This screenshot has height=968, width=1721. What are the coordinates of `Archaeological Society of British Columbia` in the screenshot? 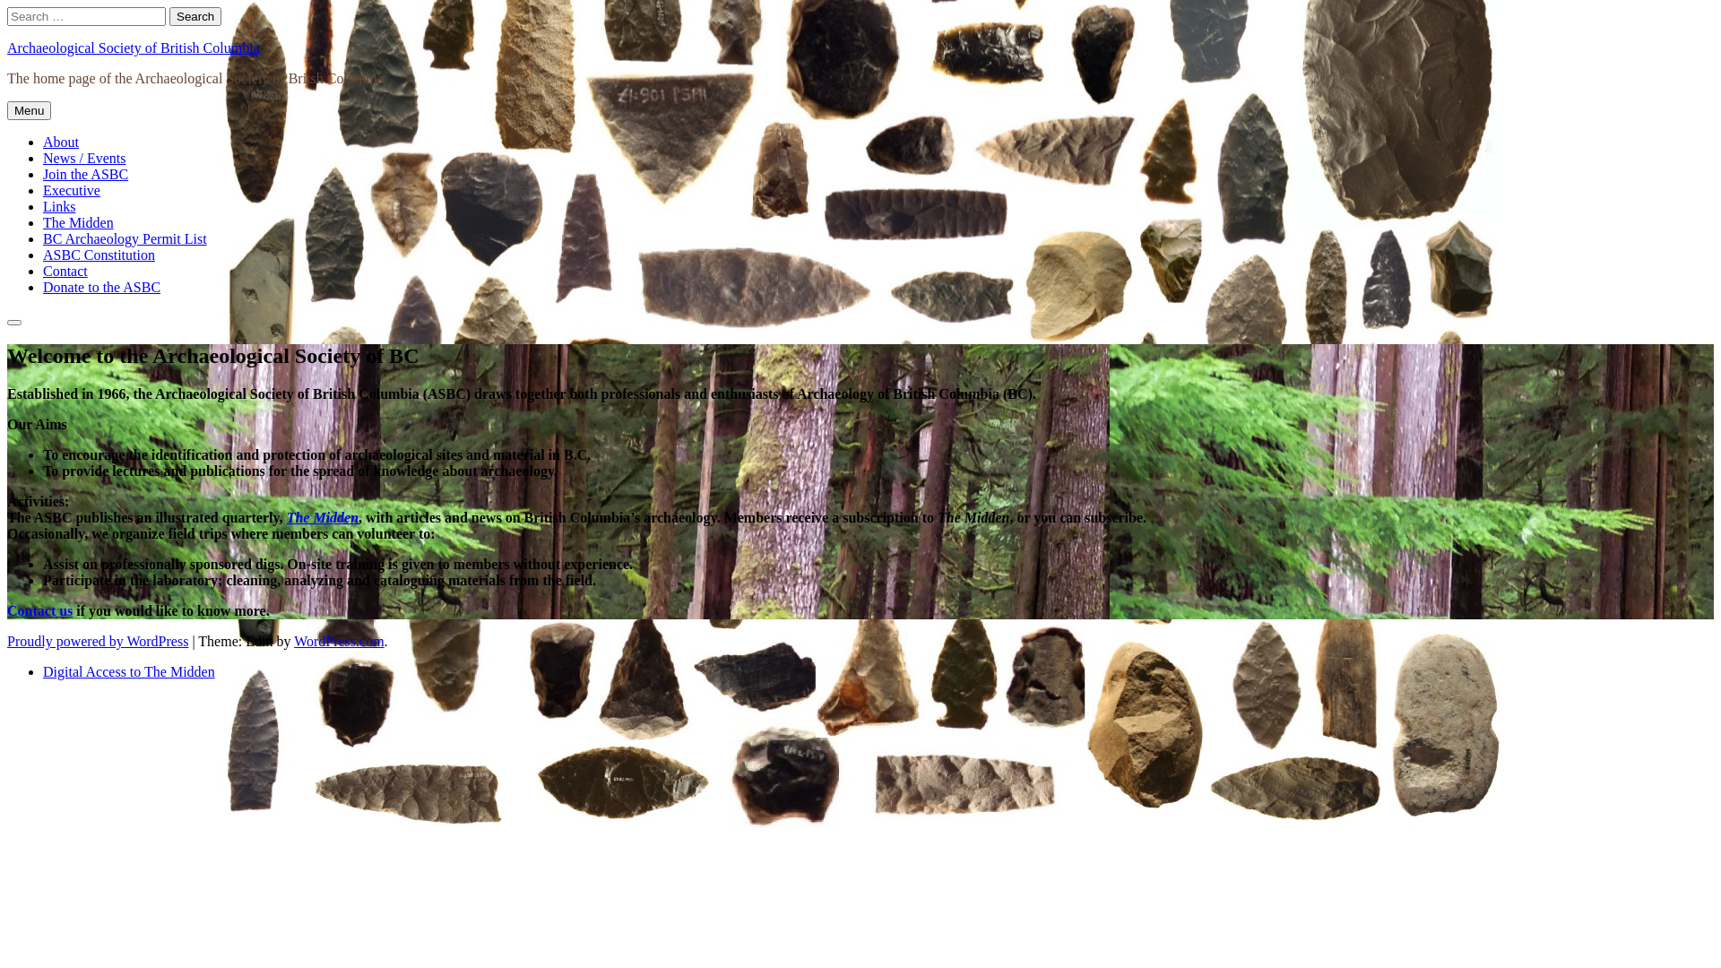 It's located at (134, 48).